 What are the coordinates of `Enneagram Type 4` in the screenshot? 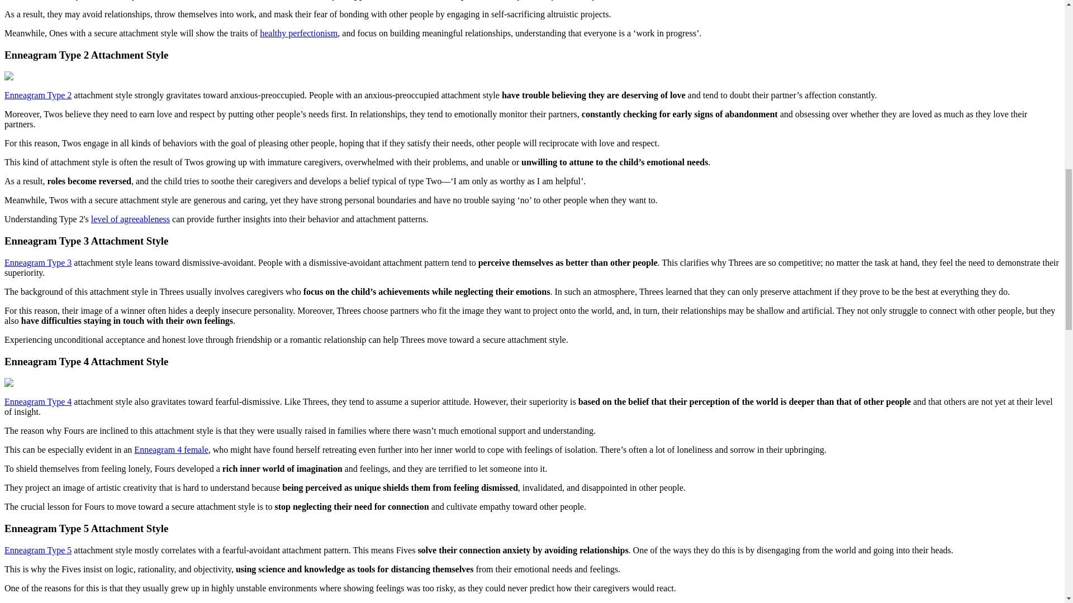 It's located at (38, 401).